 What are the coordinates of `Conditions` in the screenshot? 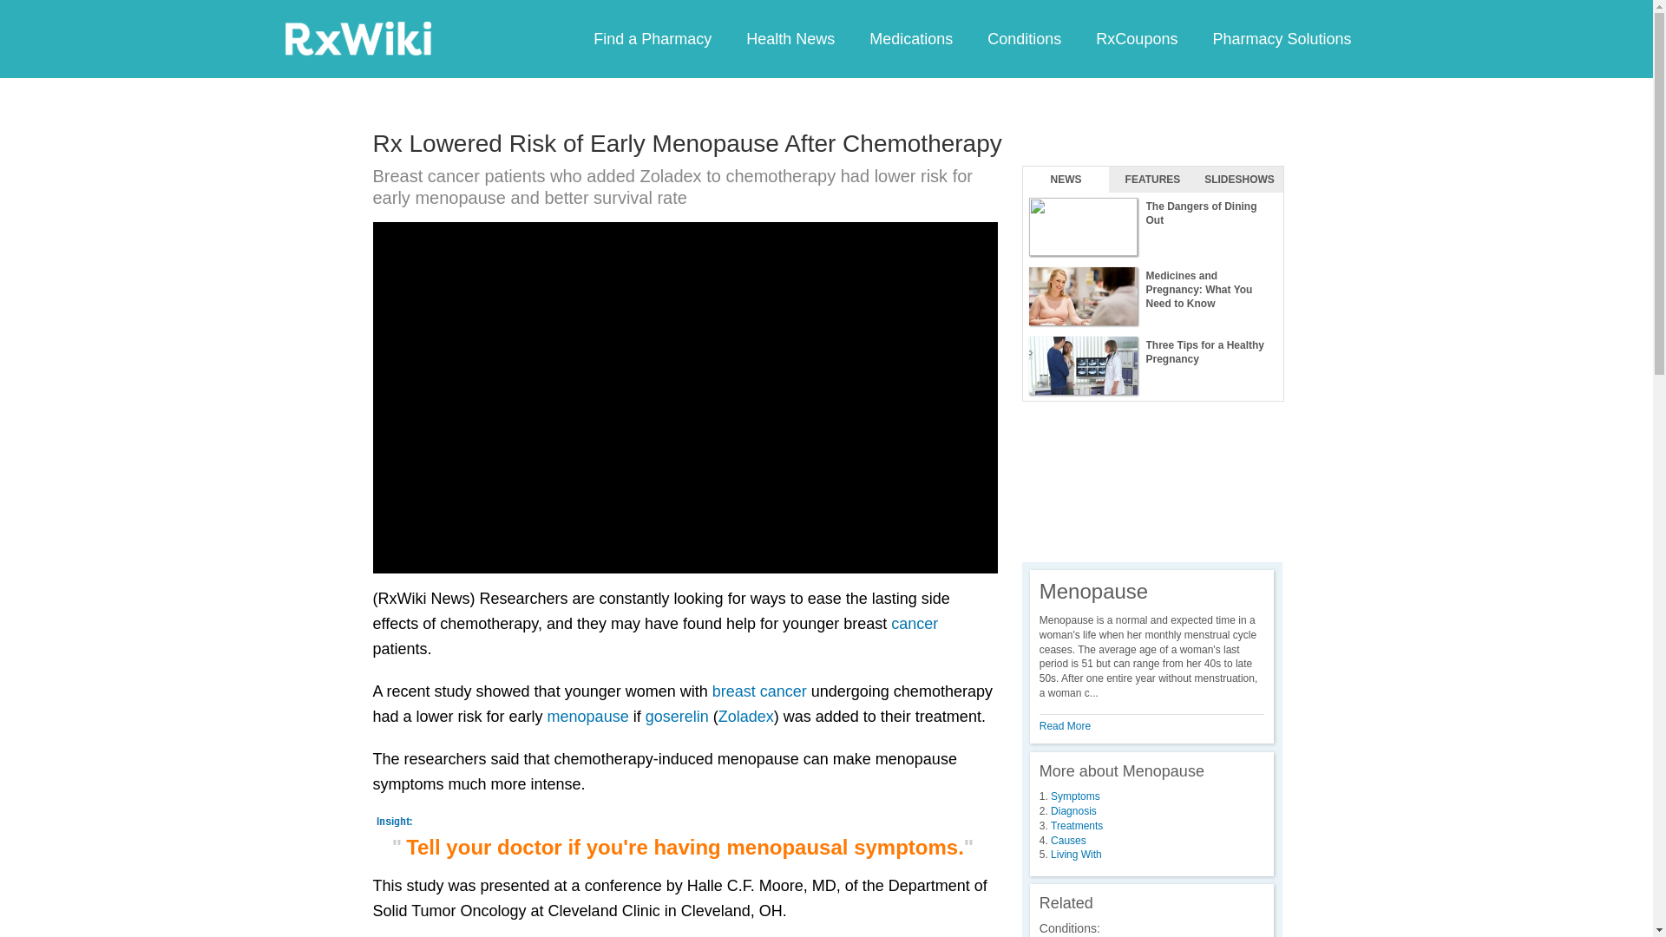 It's located at (1024, 38).